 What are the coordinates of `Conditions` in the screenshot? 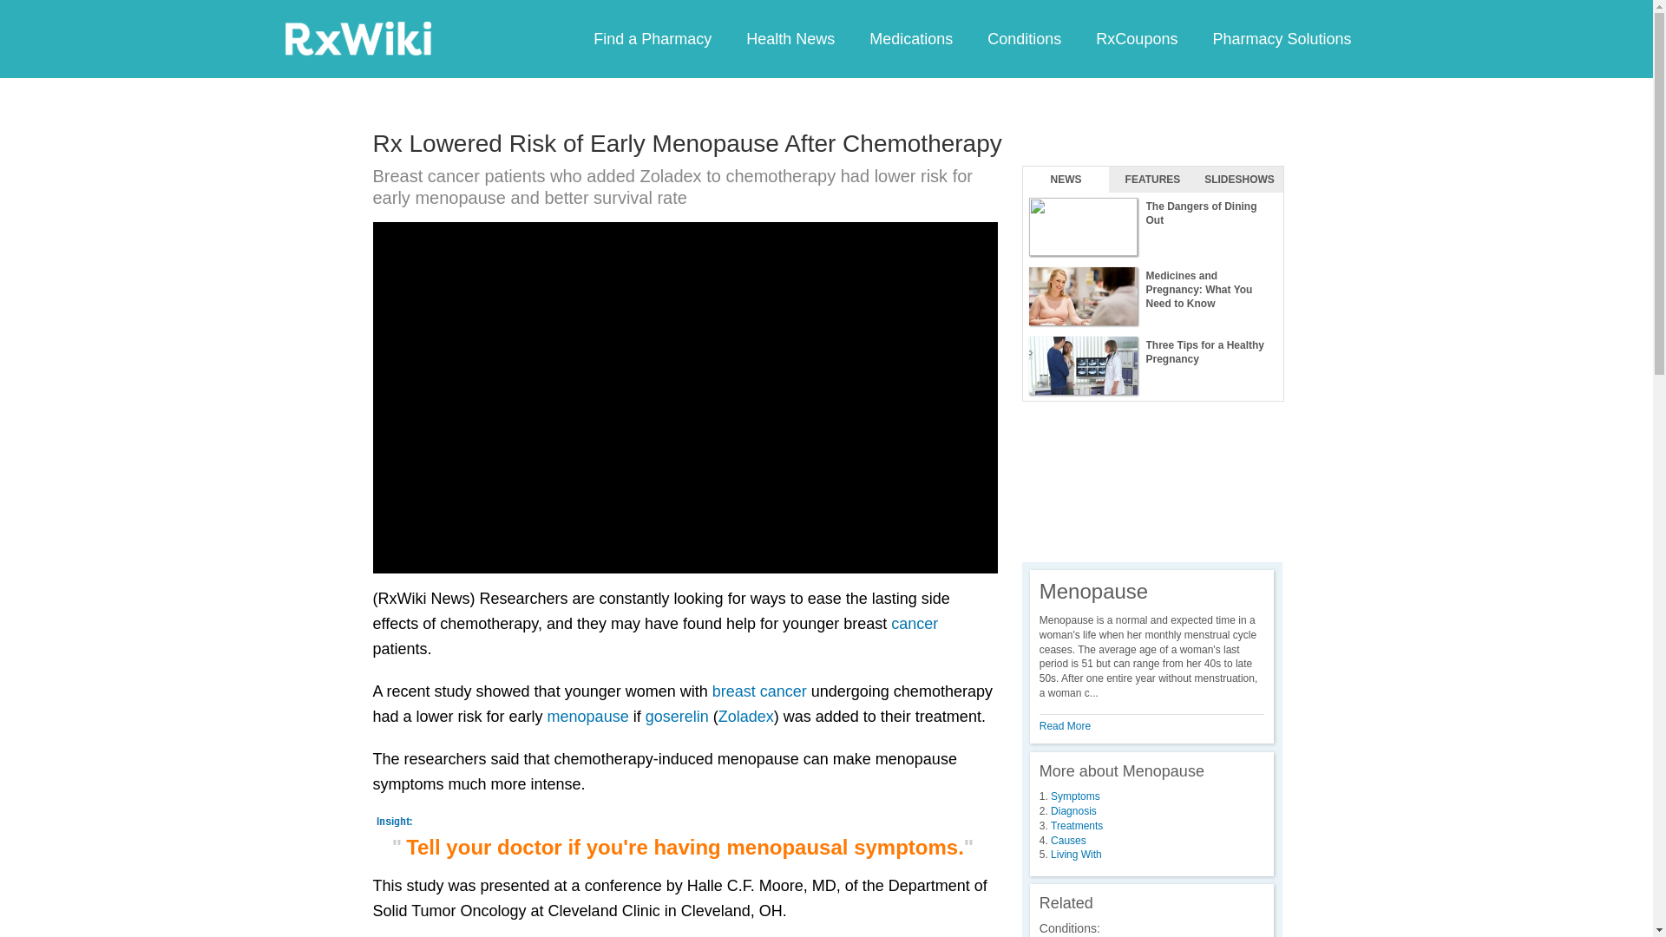 It's located at (1024, 38).